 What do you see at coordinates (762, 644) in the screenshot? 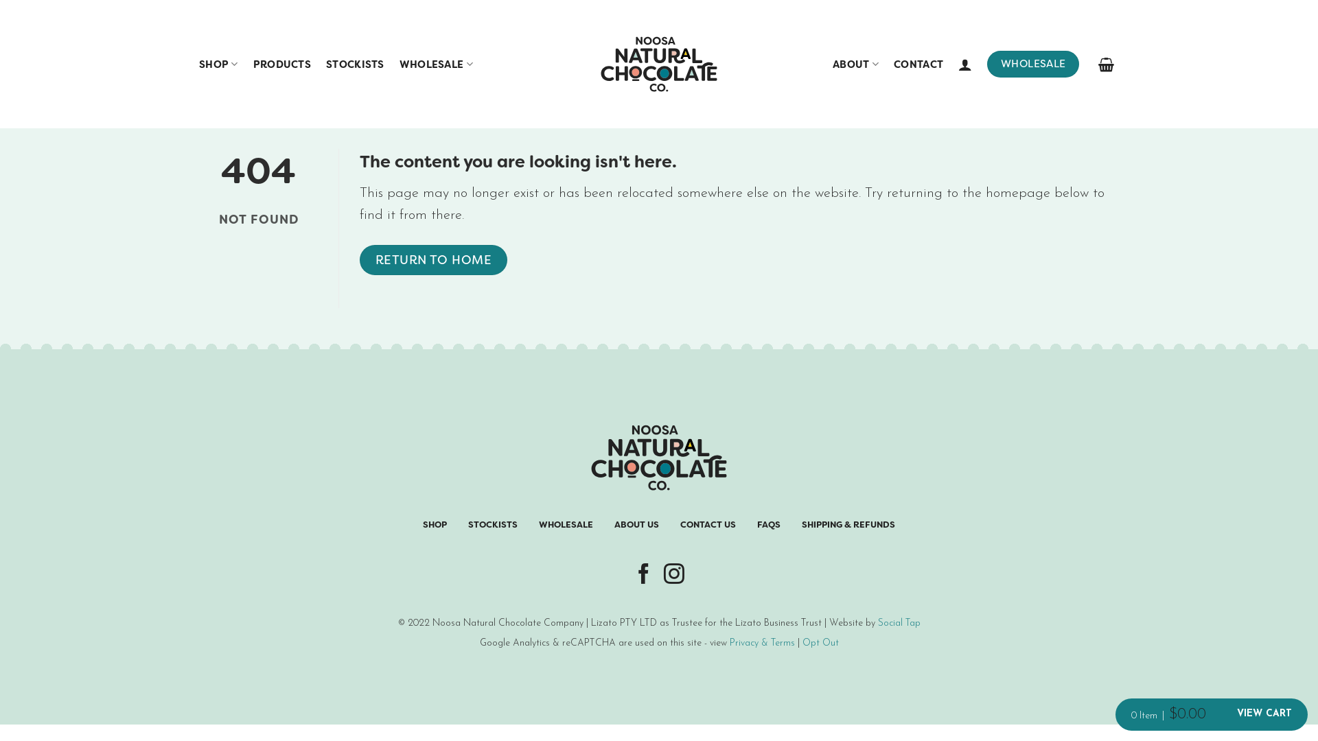
I see `Privacy & Terms` at bounding box center [762, 644].